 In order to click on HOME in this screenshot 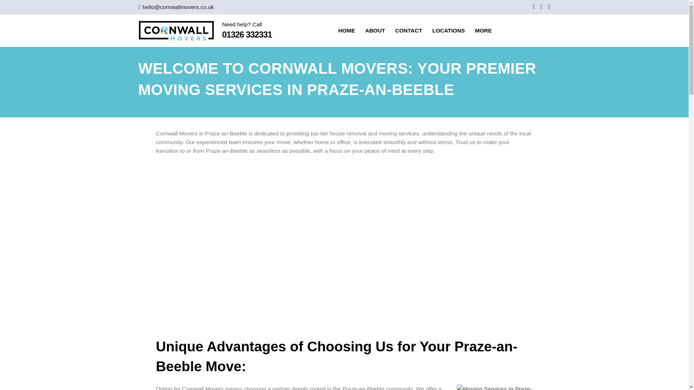, I will do `click(346, 31)`.